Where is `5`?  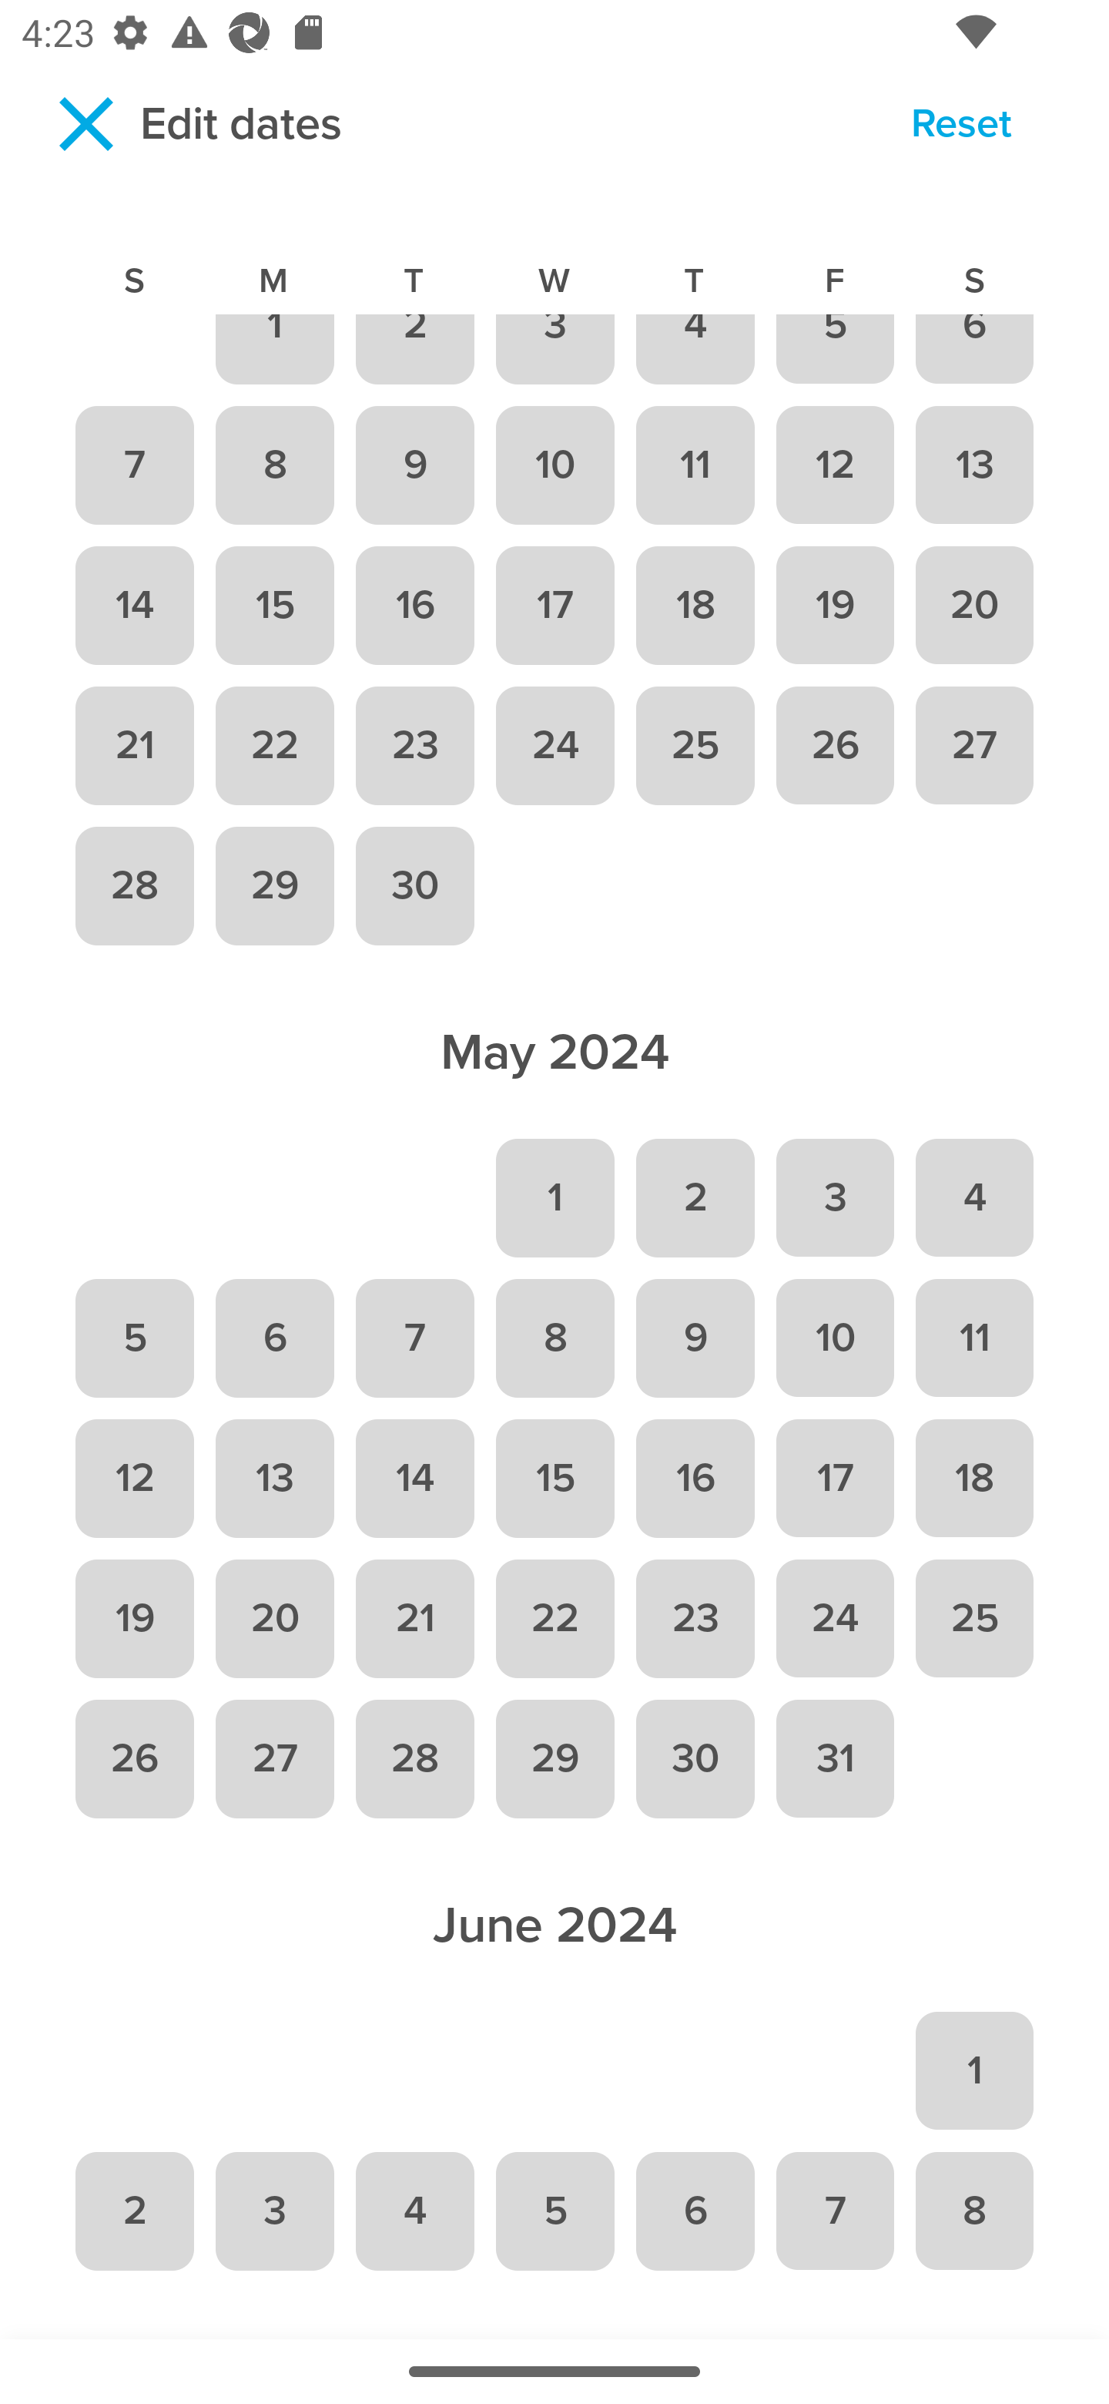 5 is located at coordinates (554, 2210).